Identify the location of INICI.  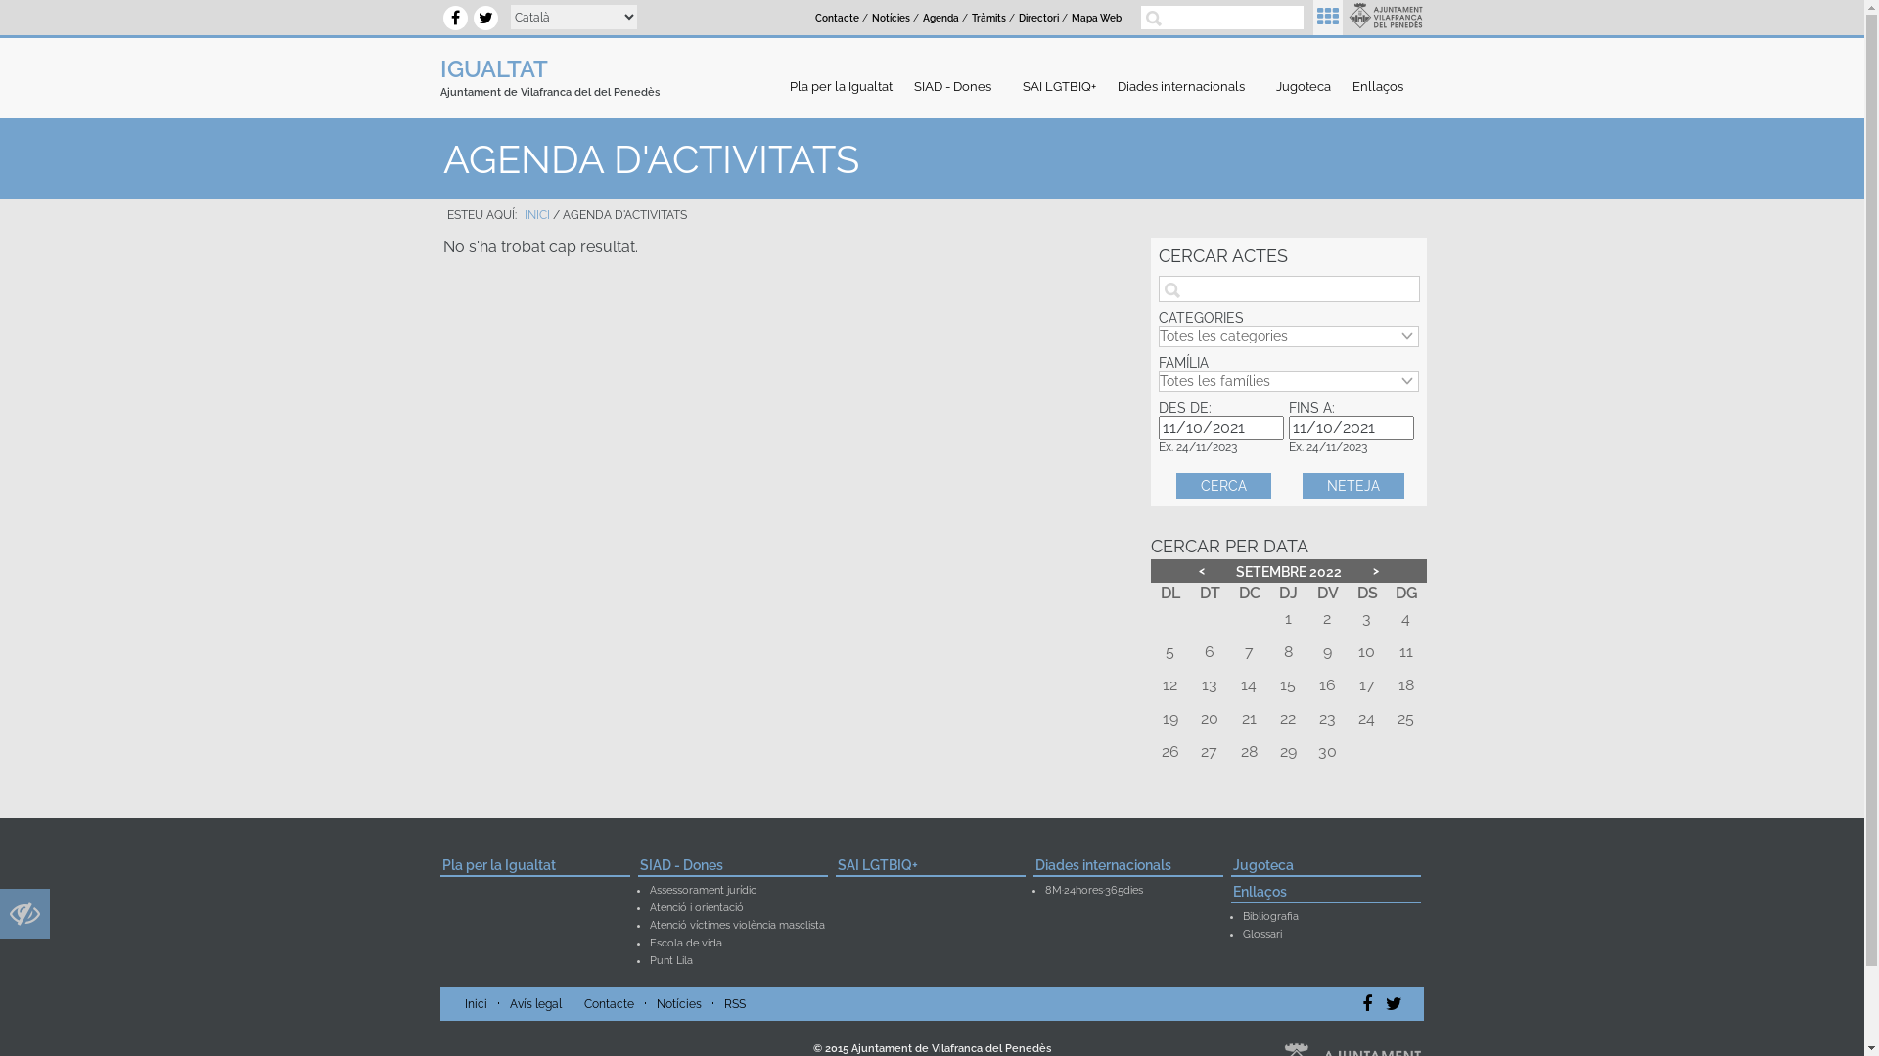
(537, 215).